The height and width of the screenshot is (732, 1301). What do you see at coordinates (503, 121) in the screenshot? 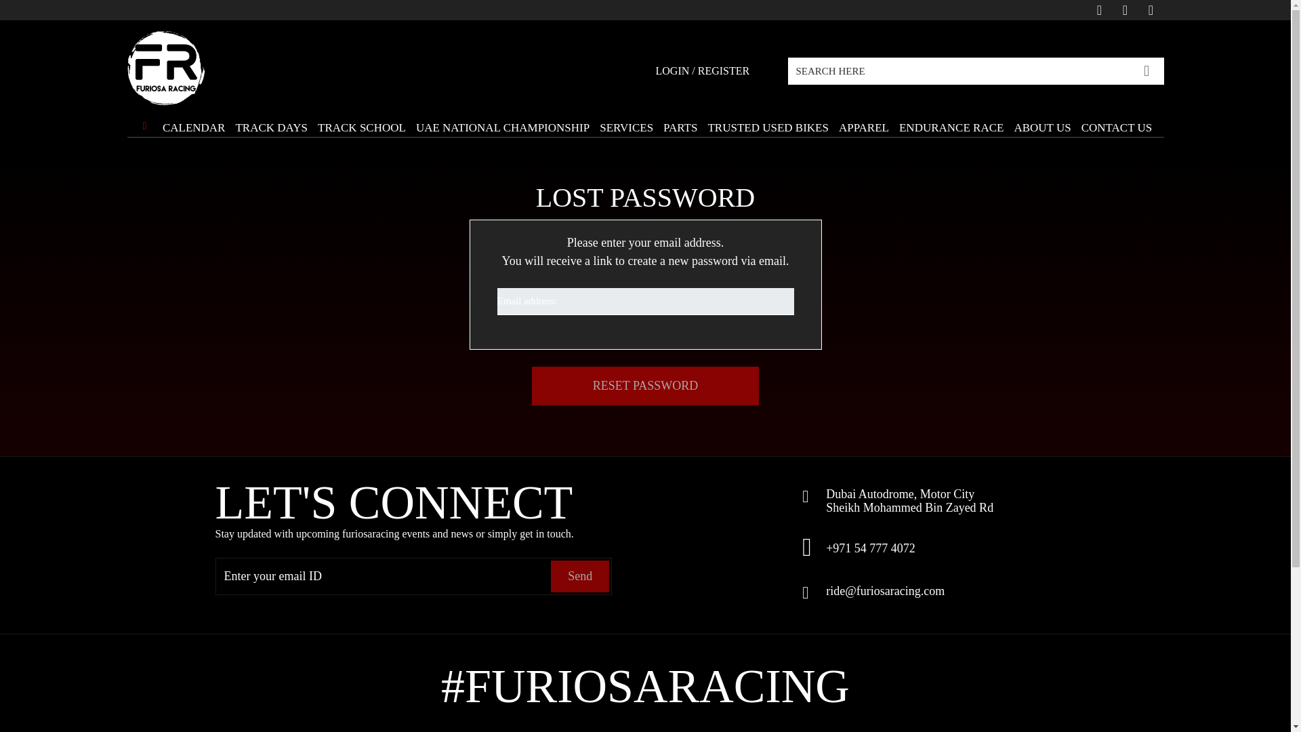
I see `UAE NATIONAL CHAMPIONSHIP` at bounding box center [503, 121].